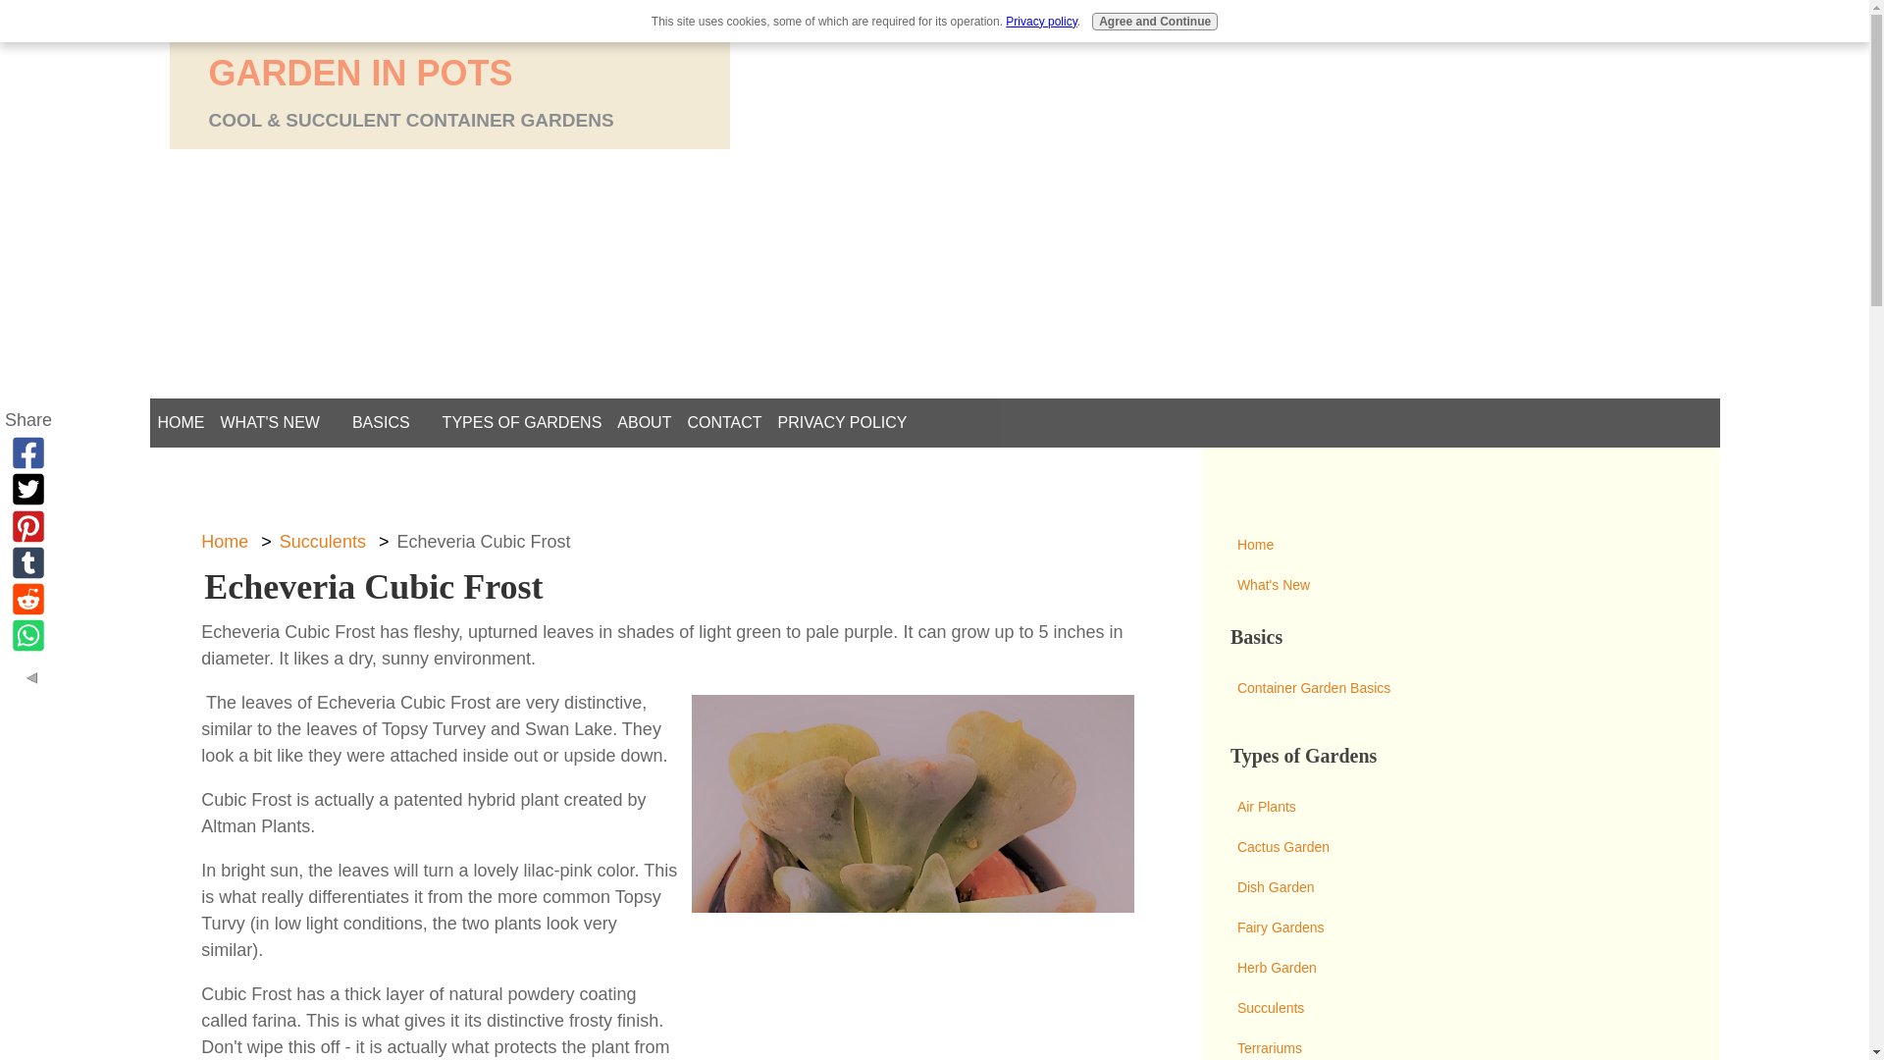 The image size is (1884, 1060). I want to click on Dish Garden, so click(1460, 887).